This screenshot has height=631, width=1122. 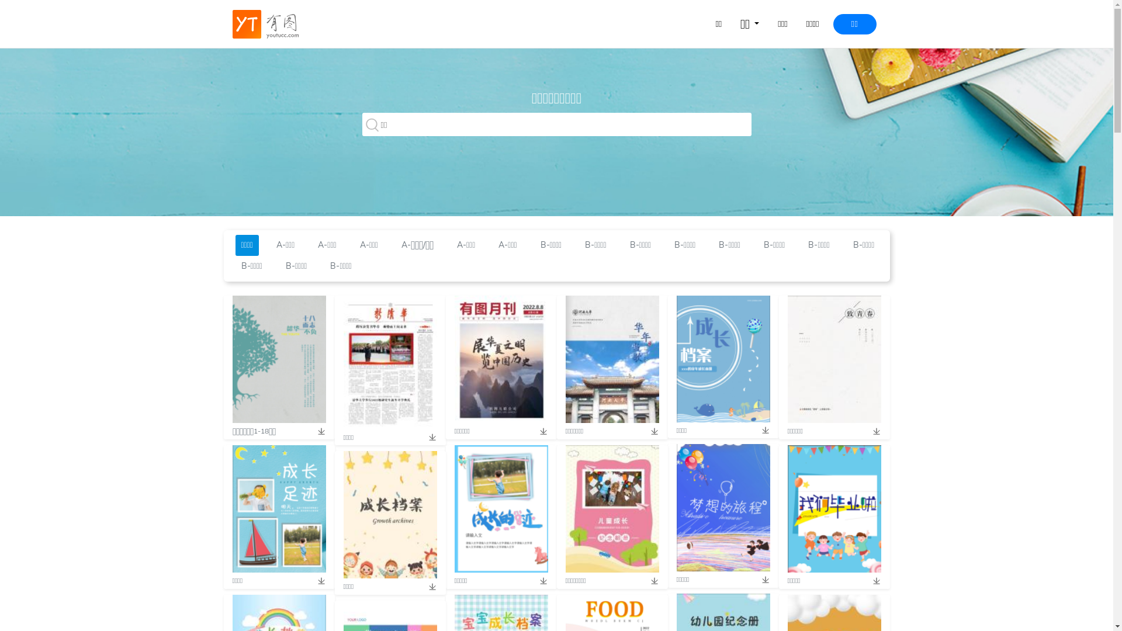 What do you see at coordinates (761, 431) in the screenshot?
I see `          ` at bounding box center [761, 431].